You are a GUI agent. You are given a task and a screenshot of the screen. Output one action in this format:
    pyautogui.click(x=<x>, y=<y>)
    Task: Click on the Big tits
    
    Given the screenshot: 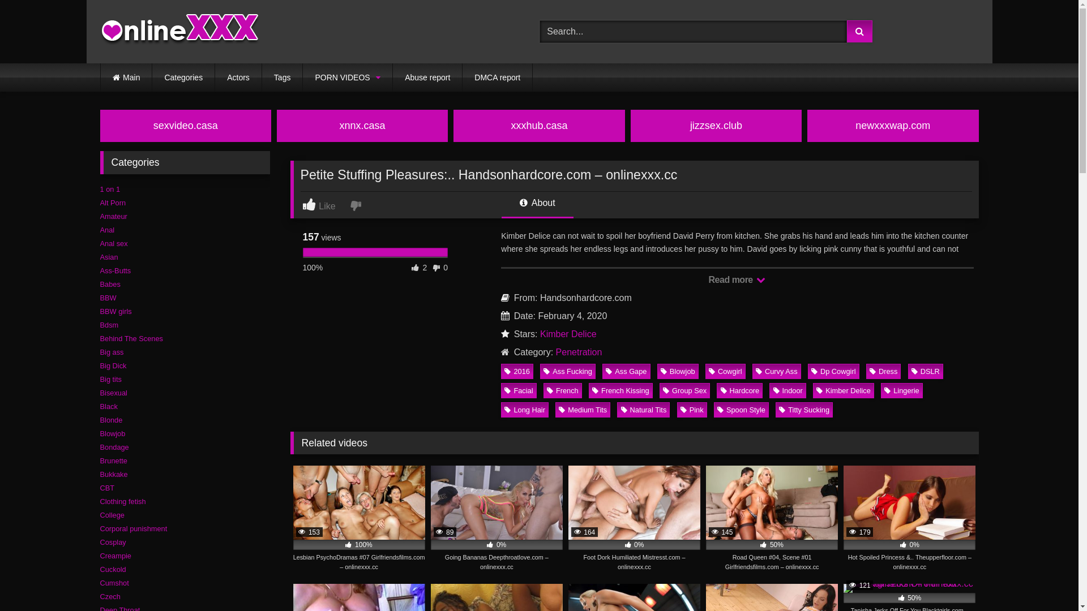 What is the action you would take?
    pyautogui.click(x=110, y=379)
    